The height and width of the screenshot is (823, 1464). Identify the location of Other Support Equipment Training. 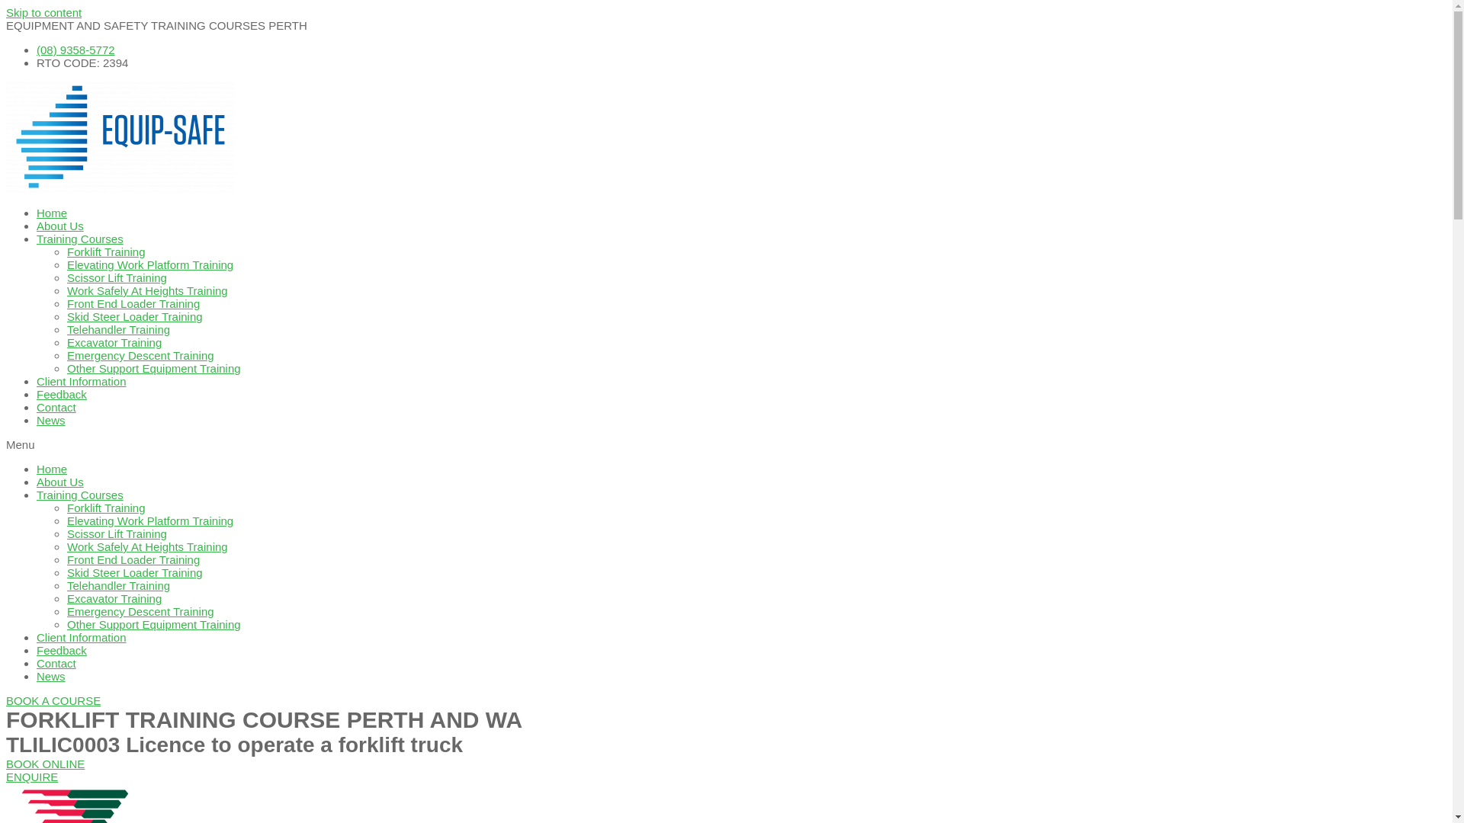
(154, 369).